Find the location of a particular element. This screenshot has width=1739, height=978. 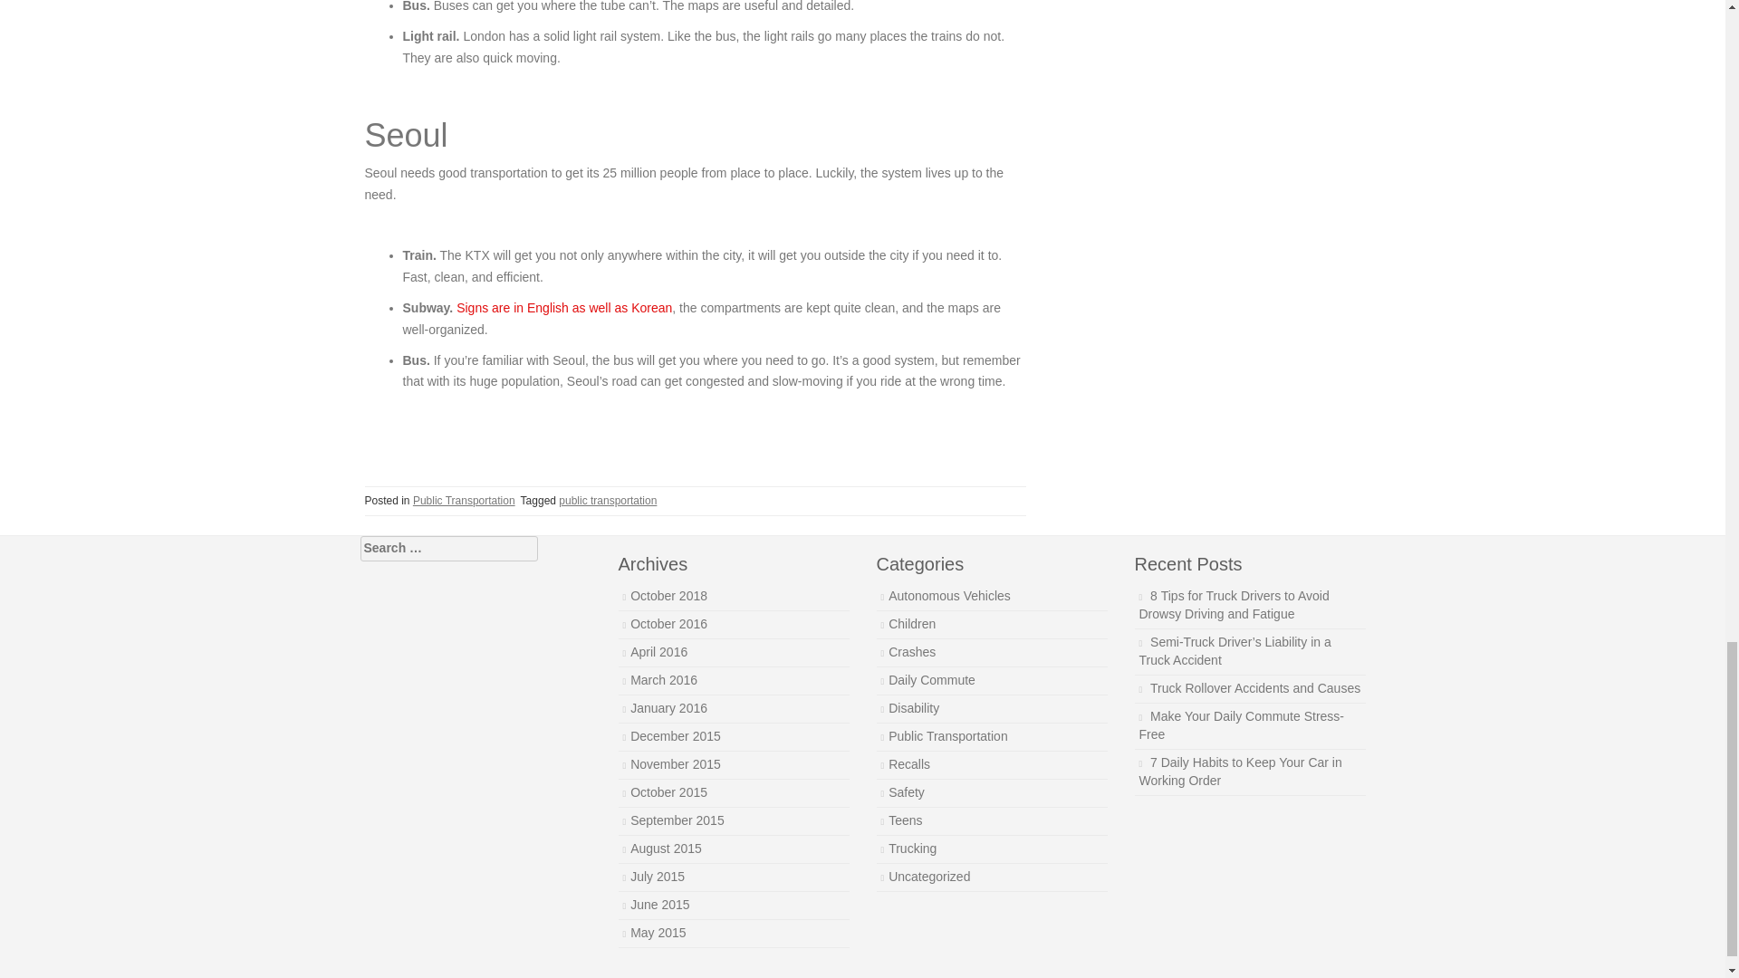

Children is located at coordinates (911, 623).